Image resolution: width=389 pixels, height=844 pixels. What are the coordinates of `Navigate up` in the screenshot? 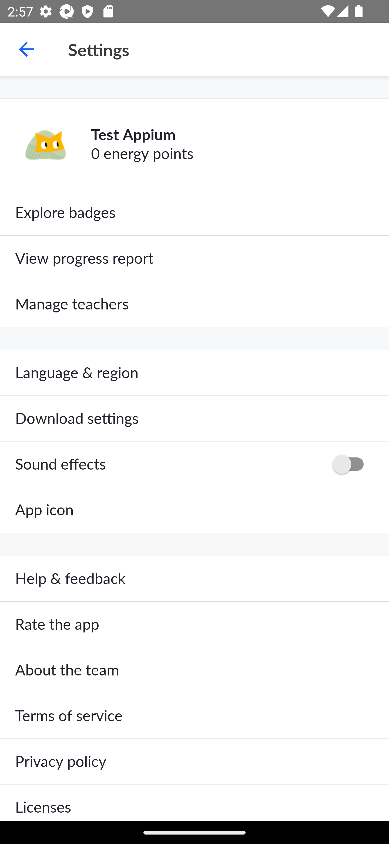 It's located at (26, 49).